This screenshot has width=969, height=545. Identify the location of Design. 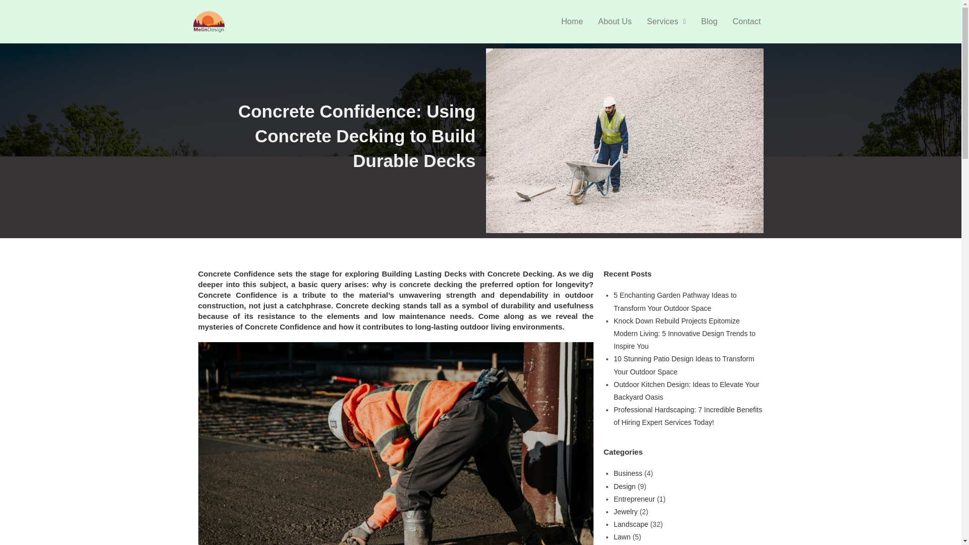
(624, 486).